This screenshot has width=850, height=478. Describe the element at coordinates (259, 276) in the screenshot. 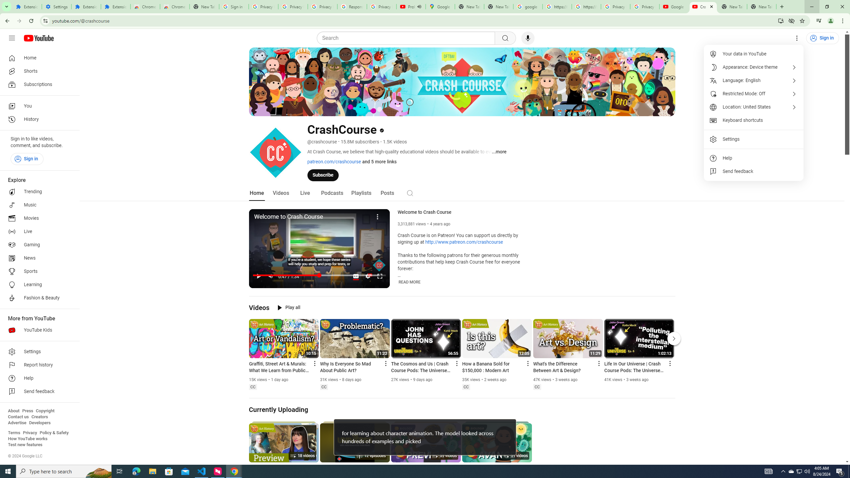

I see `Pause (k)` at that location.